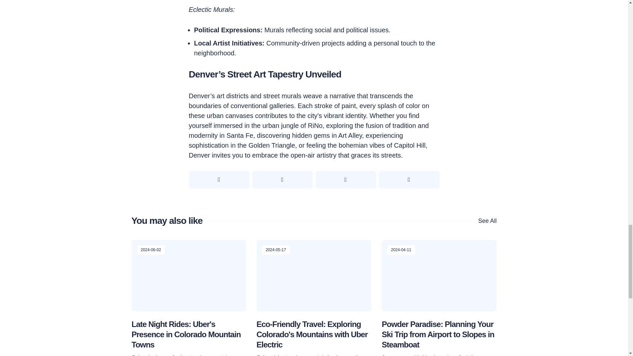 Image resolution: width=633 pixels, height=356 pixels. Describe the element at coordinates (219, 180) in the screenshot. I see `Share on Twitter` at that location.